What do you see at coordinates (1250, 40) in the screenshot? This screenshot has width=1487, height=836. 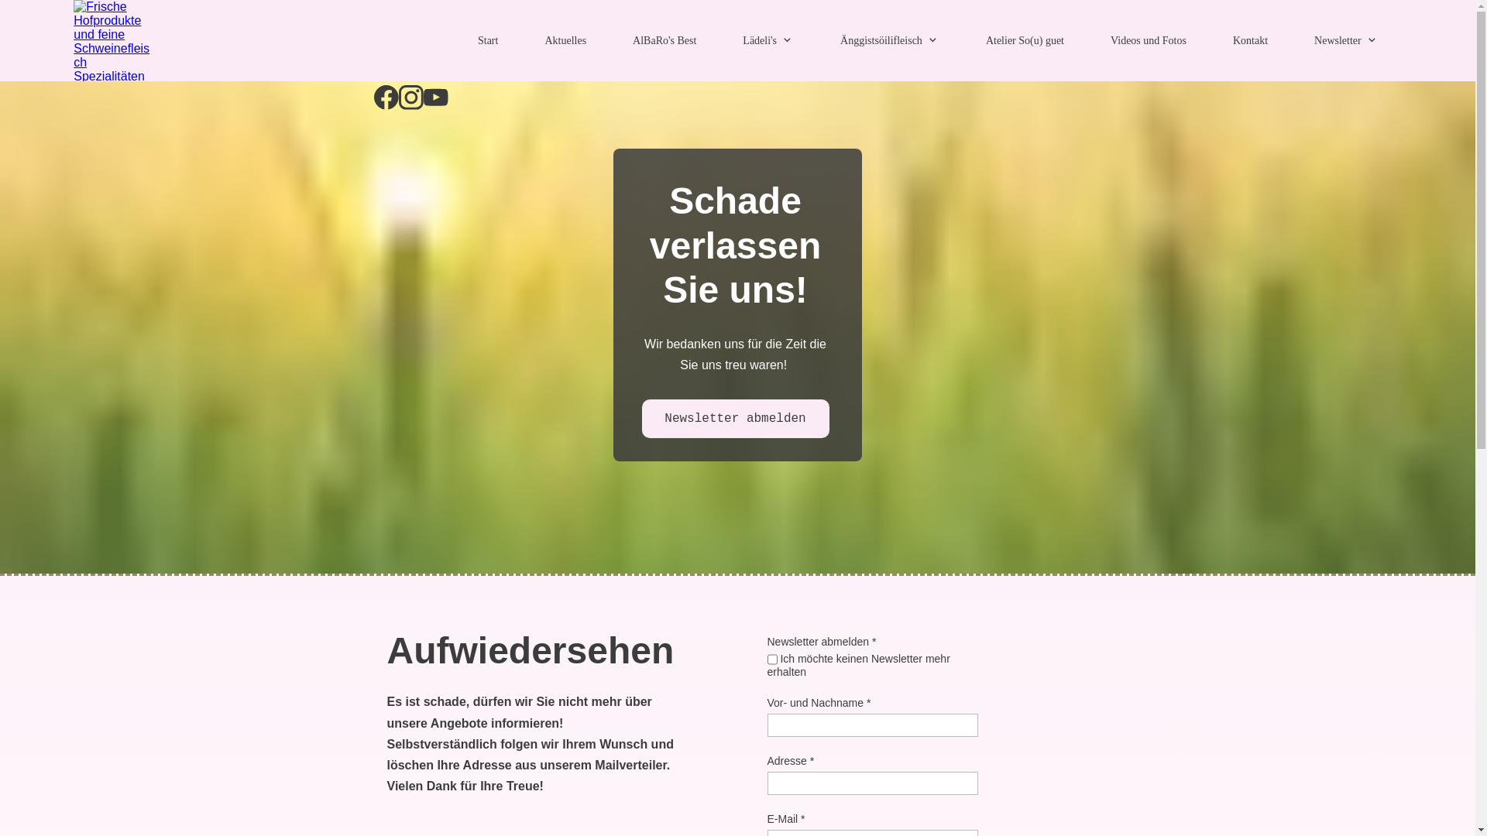 I see `Kontakt` at bounding box center [1250, 40].